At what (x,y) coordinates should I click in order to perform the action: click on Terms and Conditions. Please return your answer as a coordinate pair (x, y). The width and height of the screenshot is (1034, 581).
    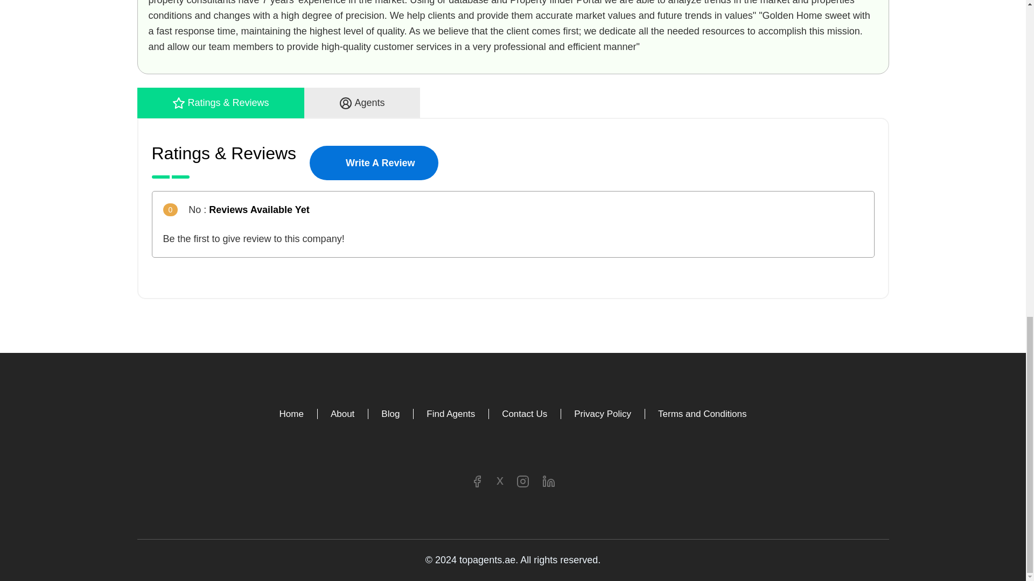
    Looking at the image, I should click on (702, 414).